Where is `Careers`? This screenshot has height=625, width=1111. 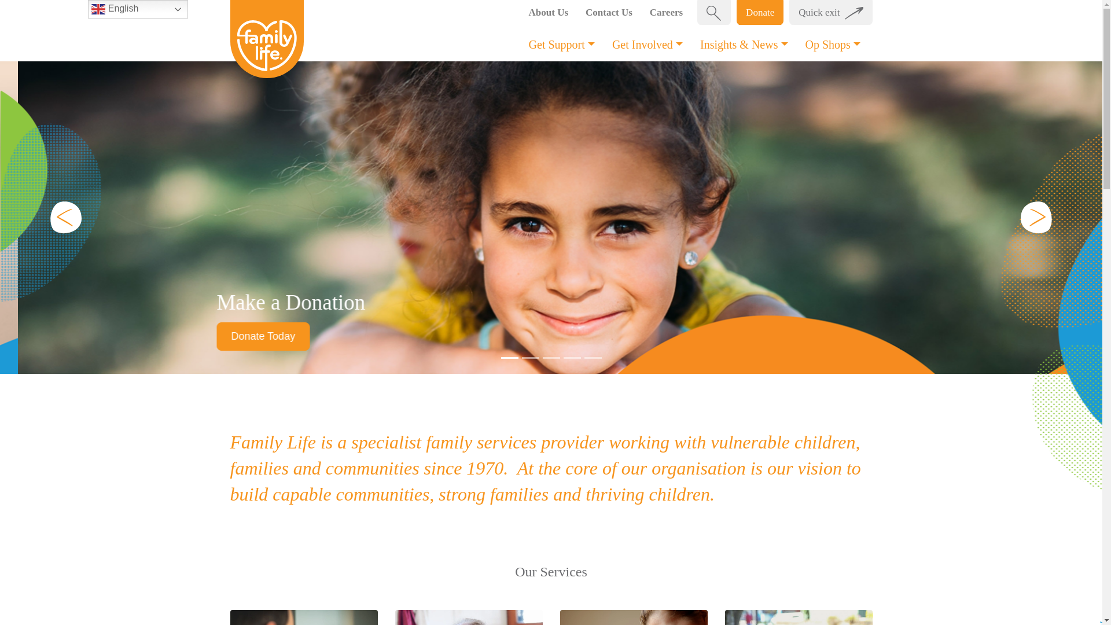 Careers is located at coordinates (667, 13).